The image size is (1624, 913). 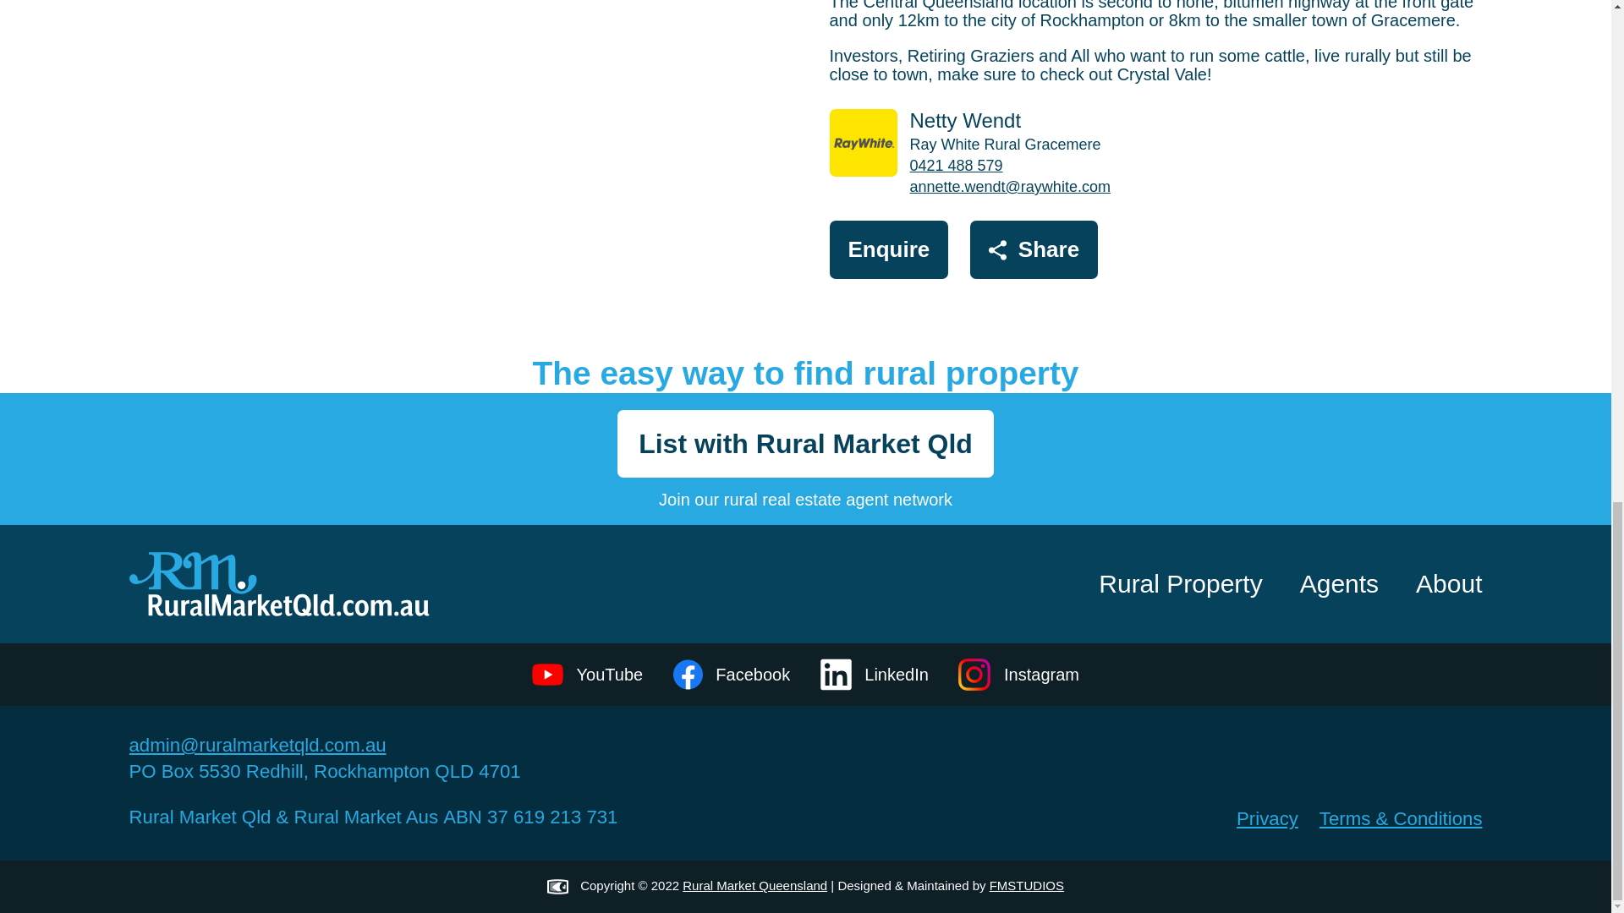 What do you see at coordinates (805, 443) in the screenshot?
I see `List with Rural Market Qld` at bounding box center [805, 443].